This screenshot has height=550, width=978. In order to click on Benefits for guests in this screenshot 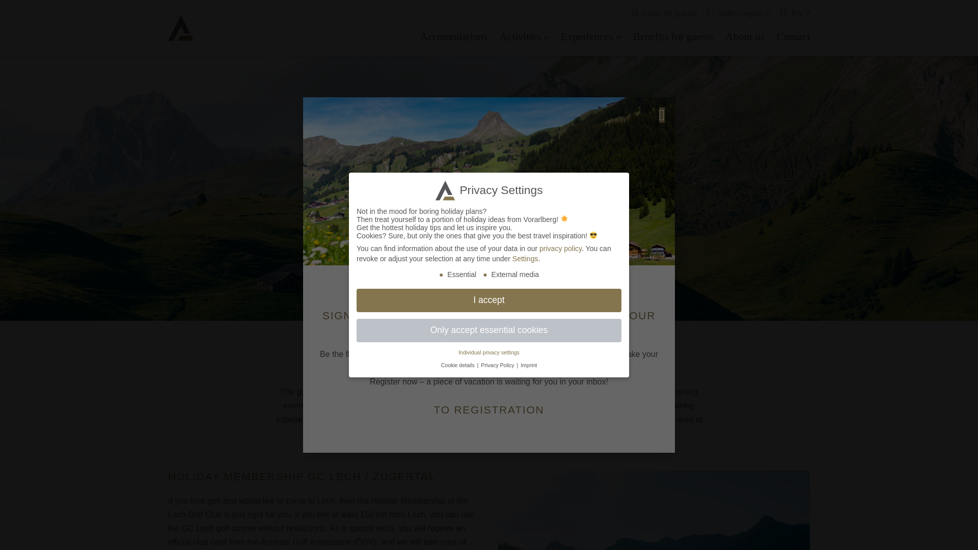, I will do `click(672, 37)`.